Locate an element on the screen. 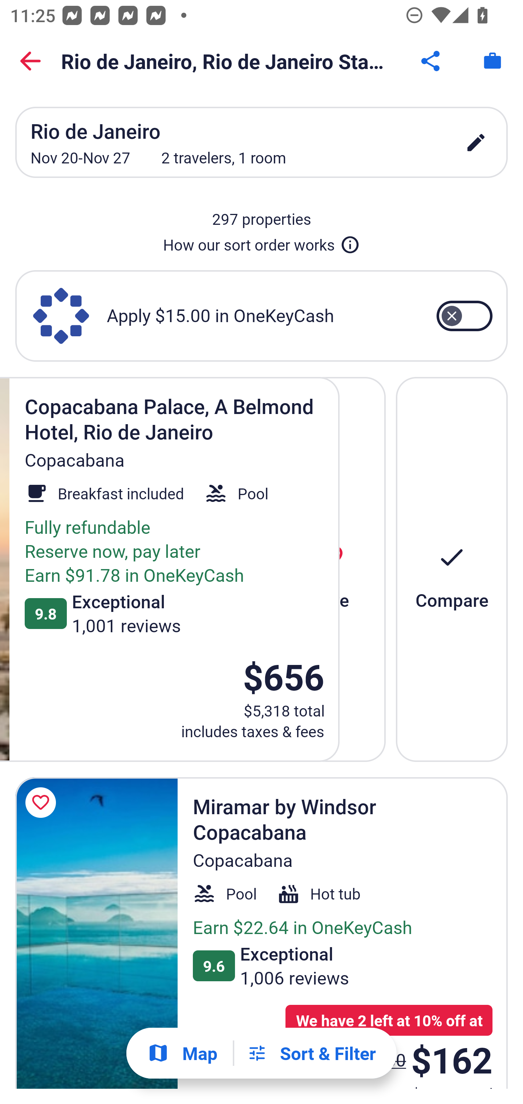 The width and height of the screenshot is (523, 1104). Compare is located at coordinates (452, 569).